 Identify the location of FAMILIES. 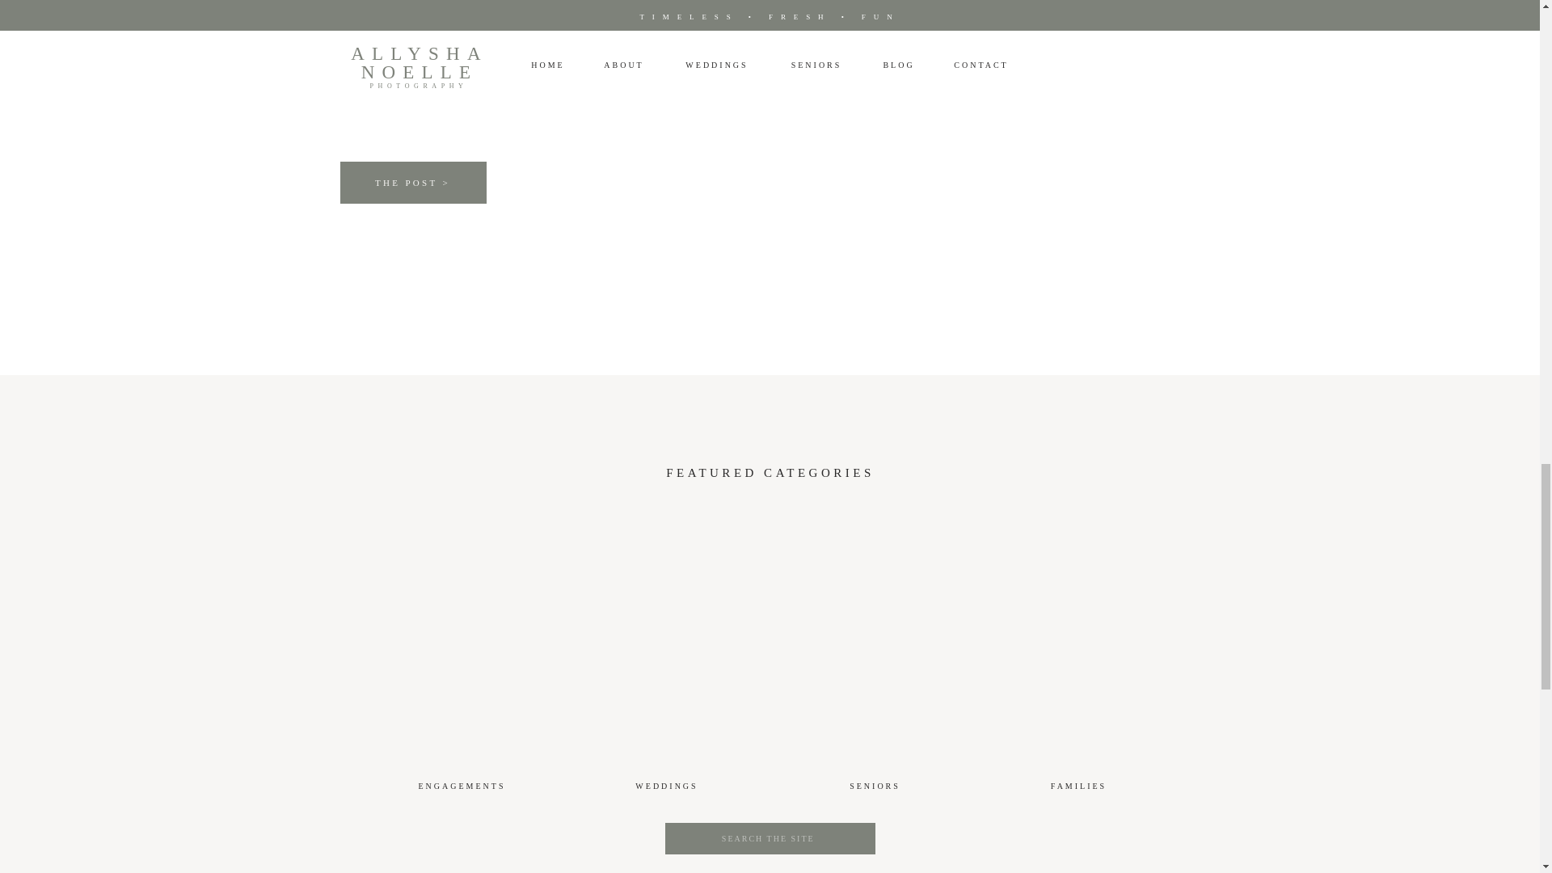
(1078, 787).